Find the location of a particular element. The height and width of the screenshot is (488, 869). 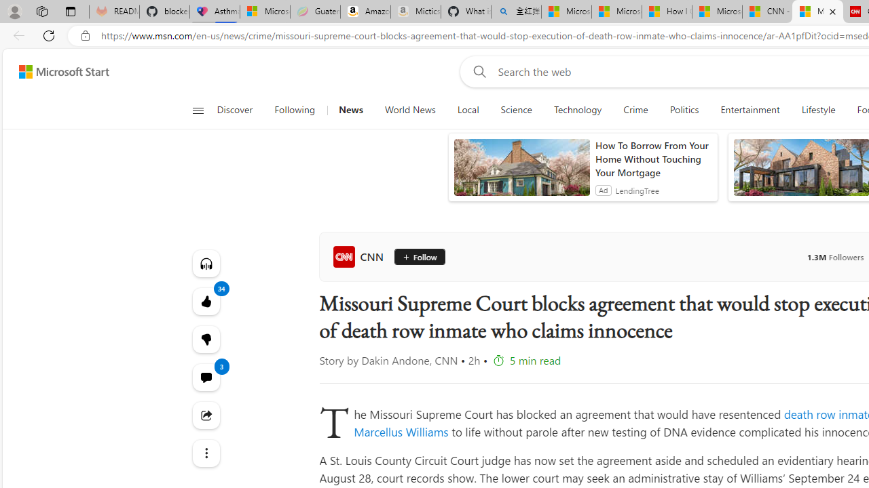

Crime is located at coordinates (635, 110).